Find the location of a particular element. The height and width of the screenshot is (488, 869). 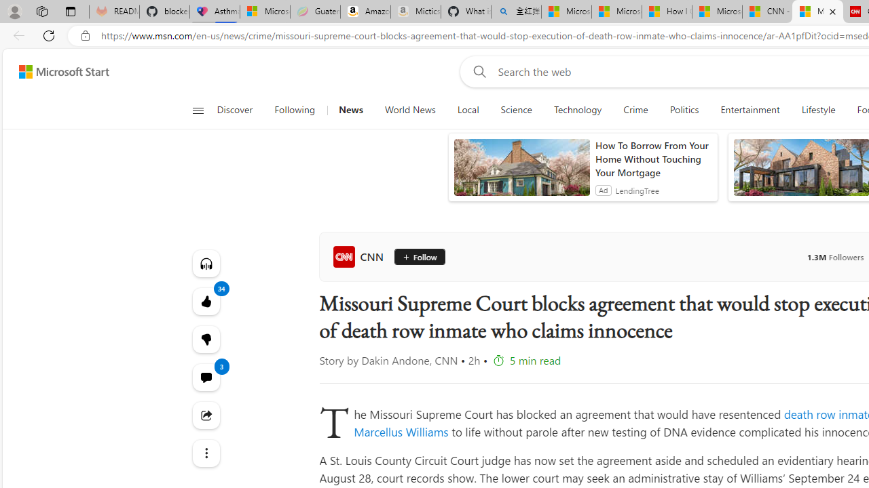

Crime is located at coordinates (635, 110).